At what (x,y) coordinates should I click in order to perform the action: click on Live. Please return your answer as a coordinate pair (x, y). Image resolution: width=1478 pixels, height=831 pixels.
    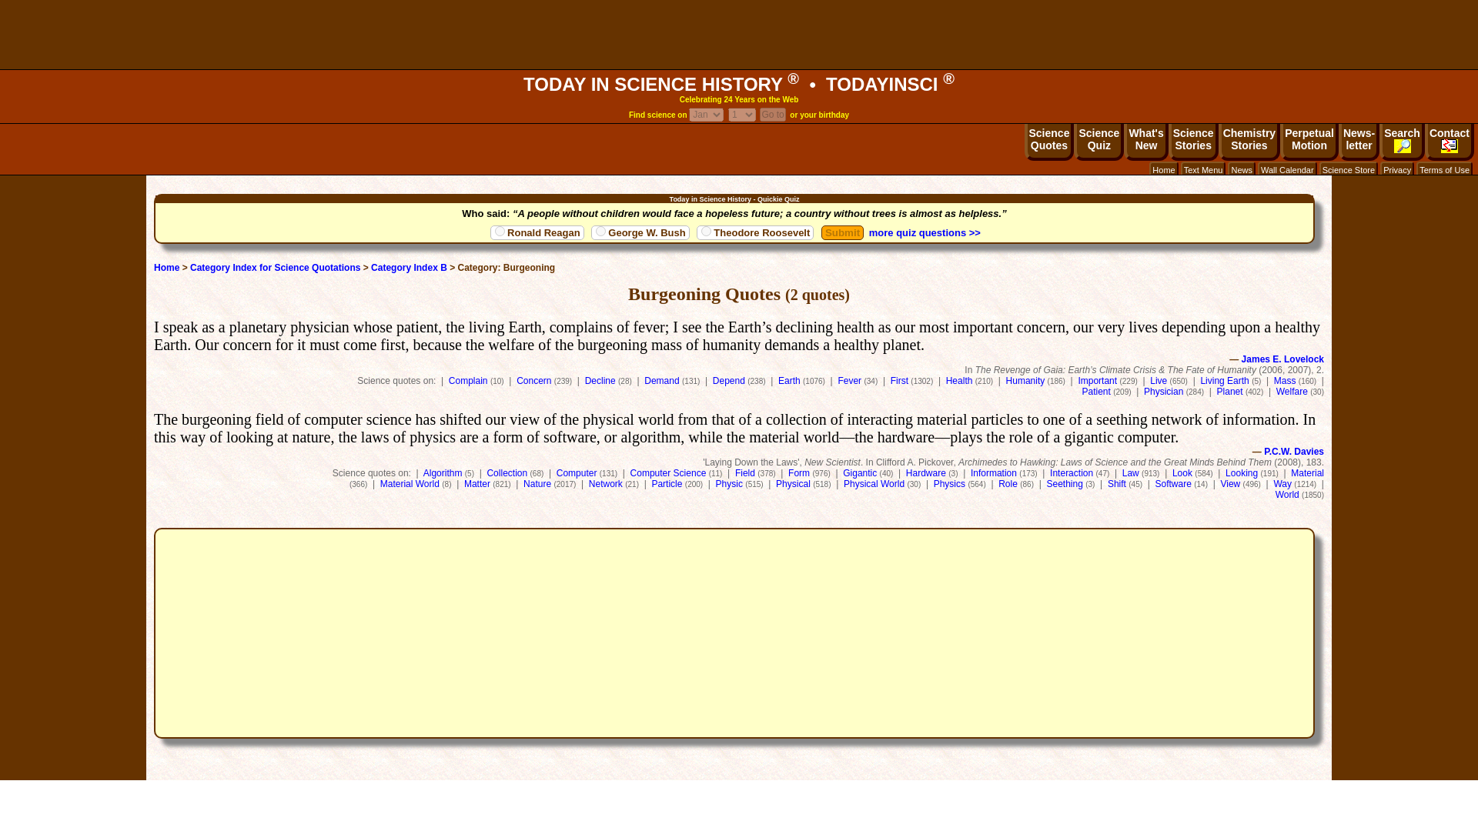
    Looking at the image, I should click on (1158, 381).